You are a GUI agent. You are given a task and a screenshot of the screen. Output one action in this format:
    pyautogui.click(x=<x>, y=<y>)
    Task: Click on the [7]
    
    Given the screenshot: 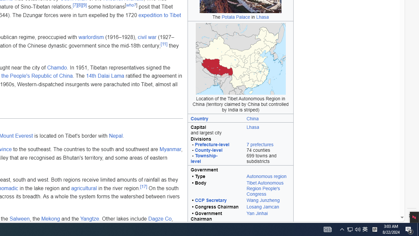 What is the action you would take?
    pyautogui.click(x=75, y=5)
    